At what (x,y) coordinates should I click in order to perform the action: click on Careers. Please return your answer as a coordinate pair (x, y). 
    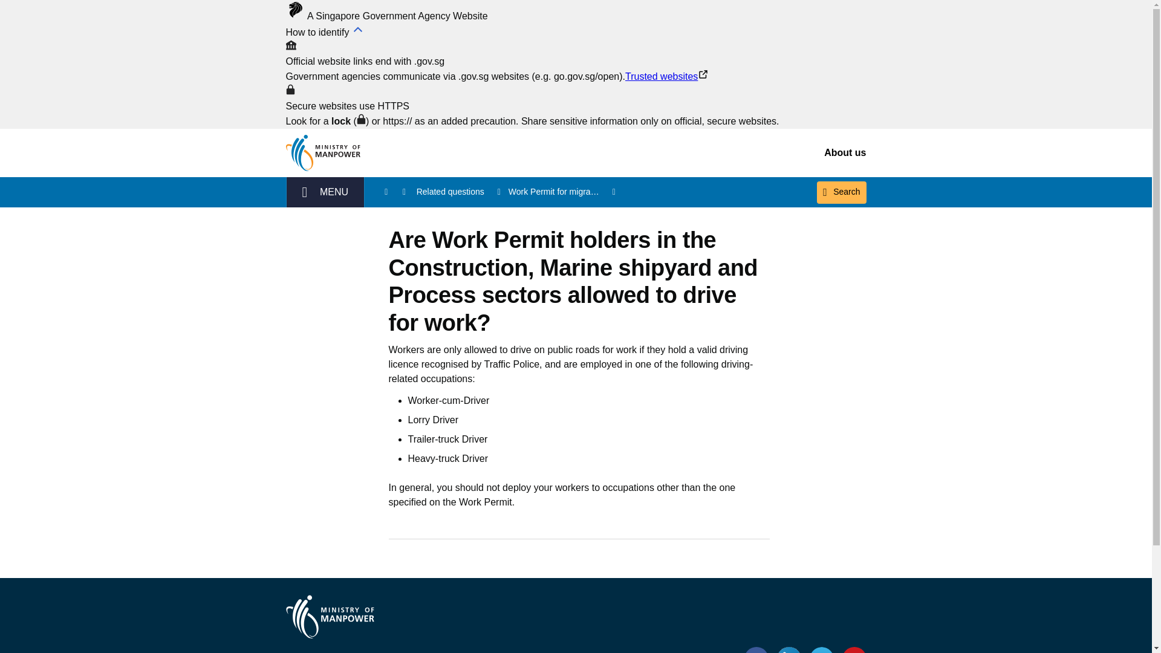
    Looking at the image, I should click on (499, 652).